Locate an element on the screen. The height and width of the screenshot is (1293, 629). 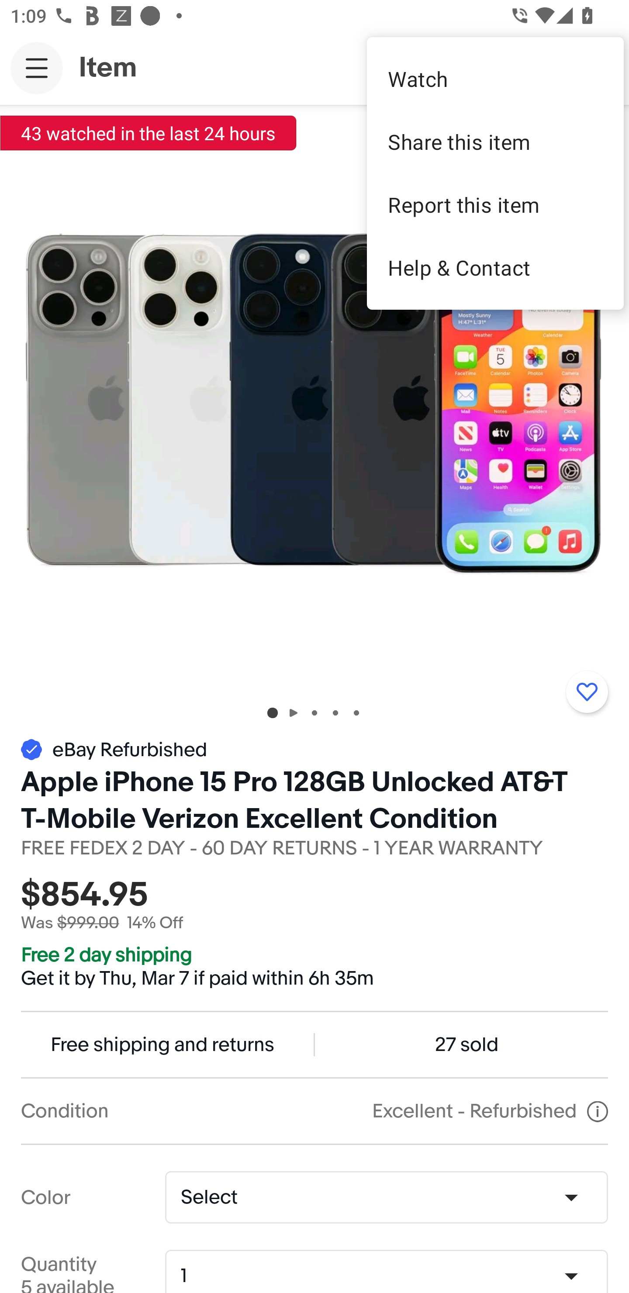
Share this item is located at coordinates (495, 142).